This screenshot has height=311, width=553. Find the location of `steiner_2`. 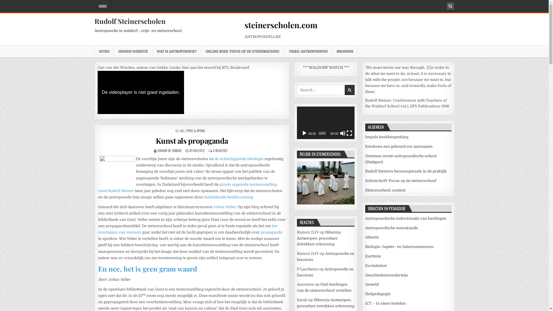

steiner_2 is located at coordinates (117, 169).